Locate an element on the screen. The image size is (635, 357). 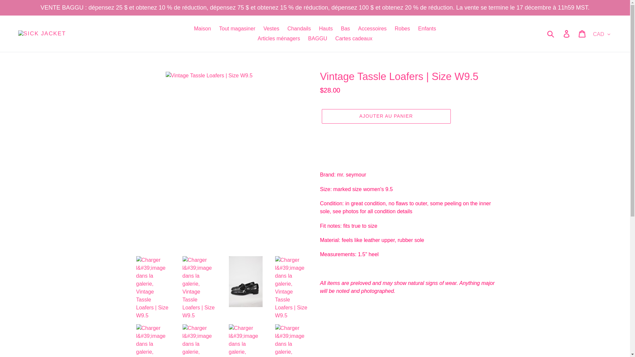
Chandails is located at coordinates (299, 28).